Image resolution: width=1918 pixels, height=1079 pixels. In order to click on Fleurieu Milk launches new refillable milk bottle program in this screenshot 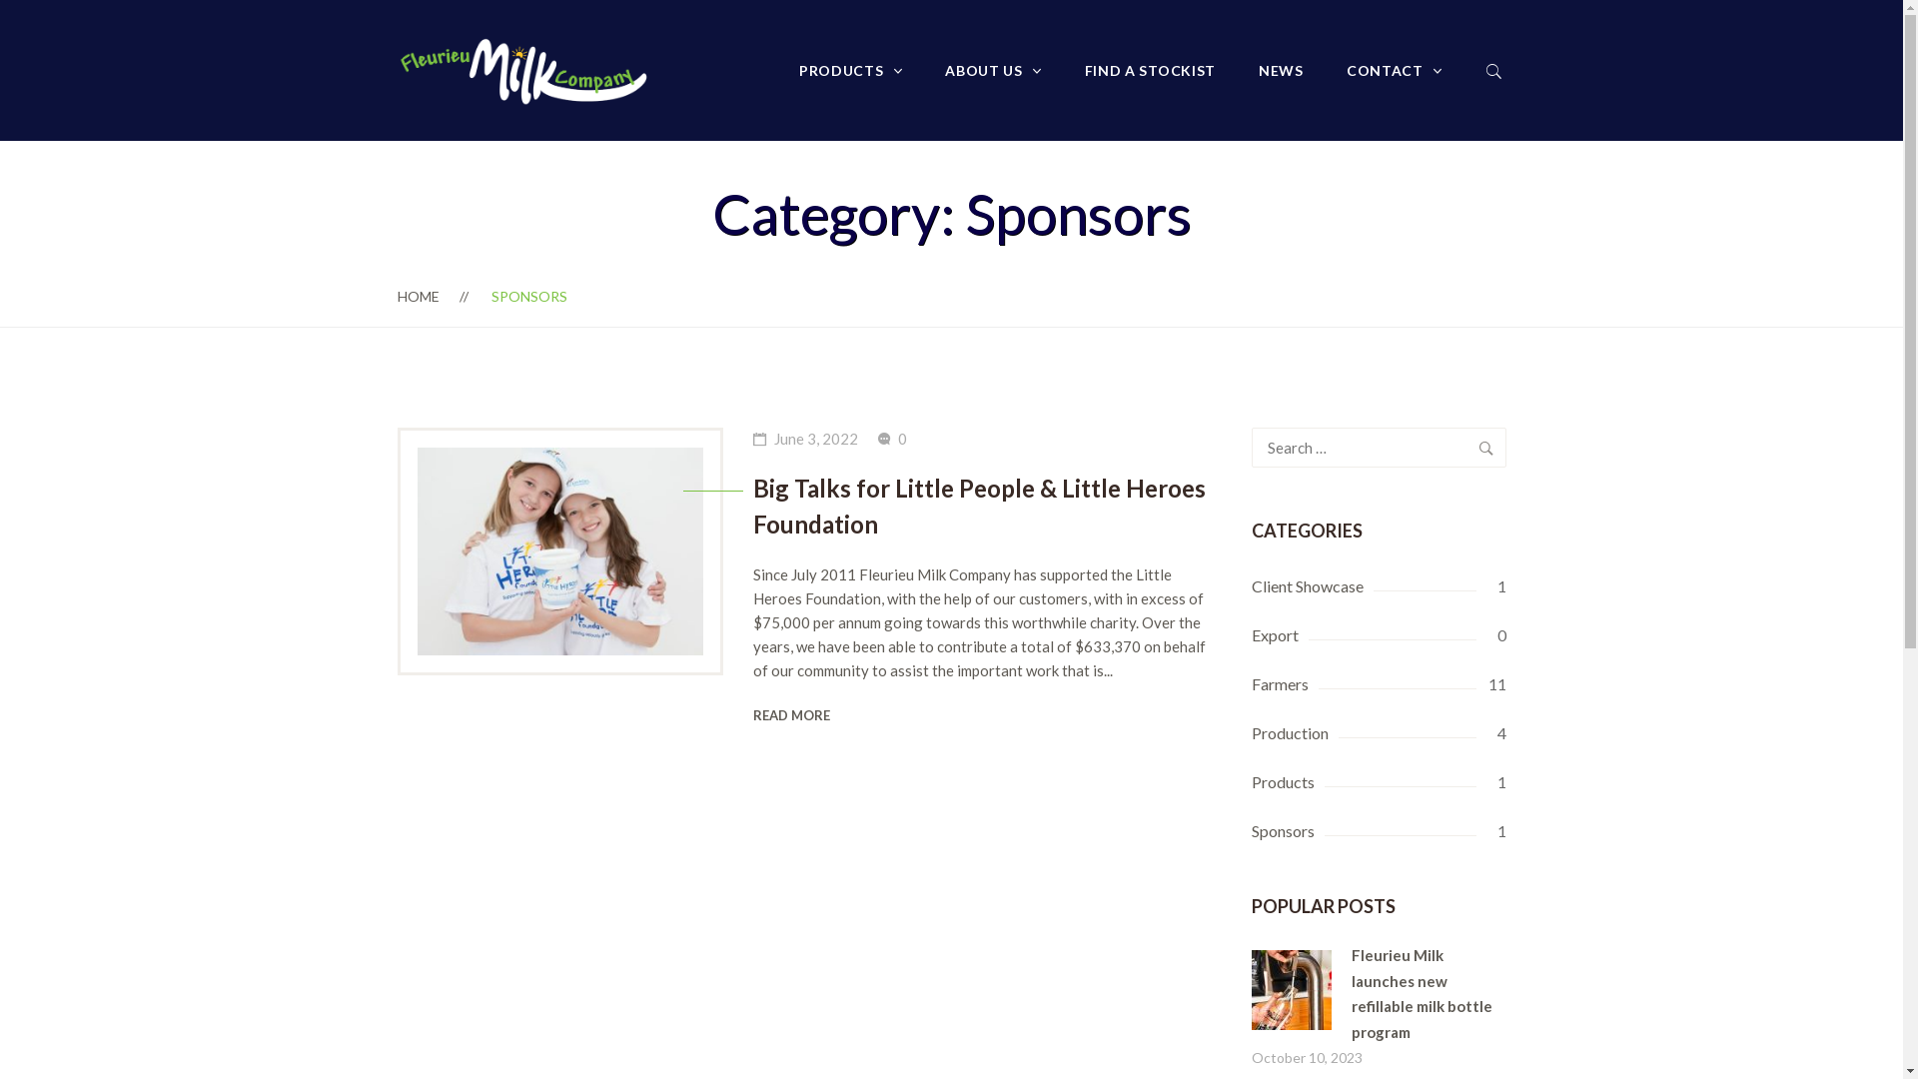, I will do `click(1421, 993)`.